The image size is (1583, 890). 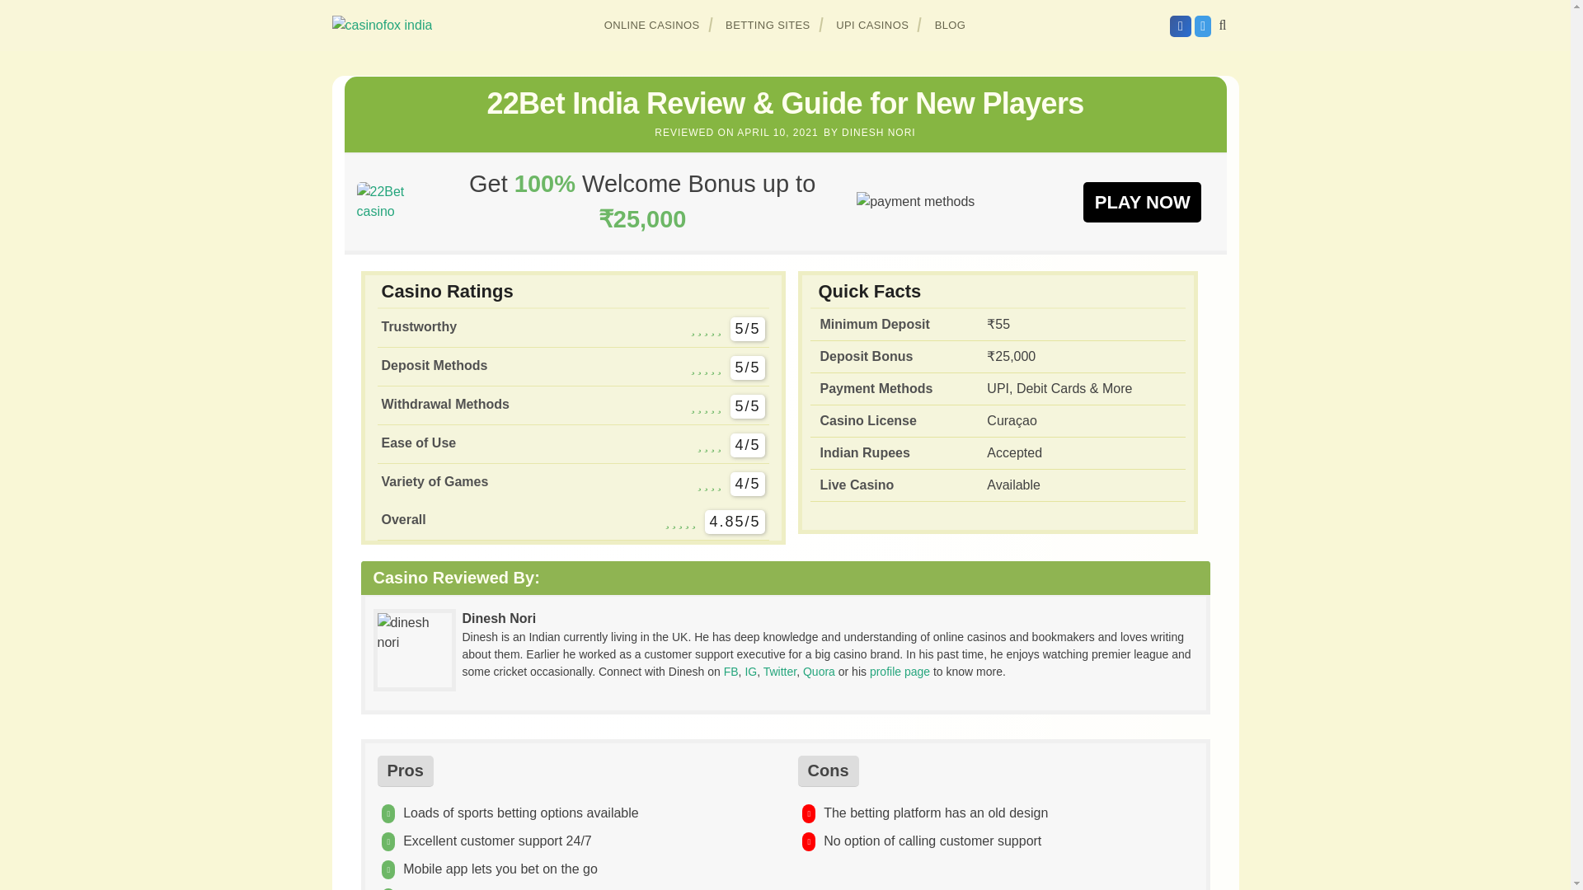 What do you see at coordinates (1142, 201) in the screenshot?
I see `22Bet` at bounding box center [1142, 201].